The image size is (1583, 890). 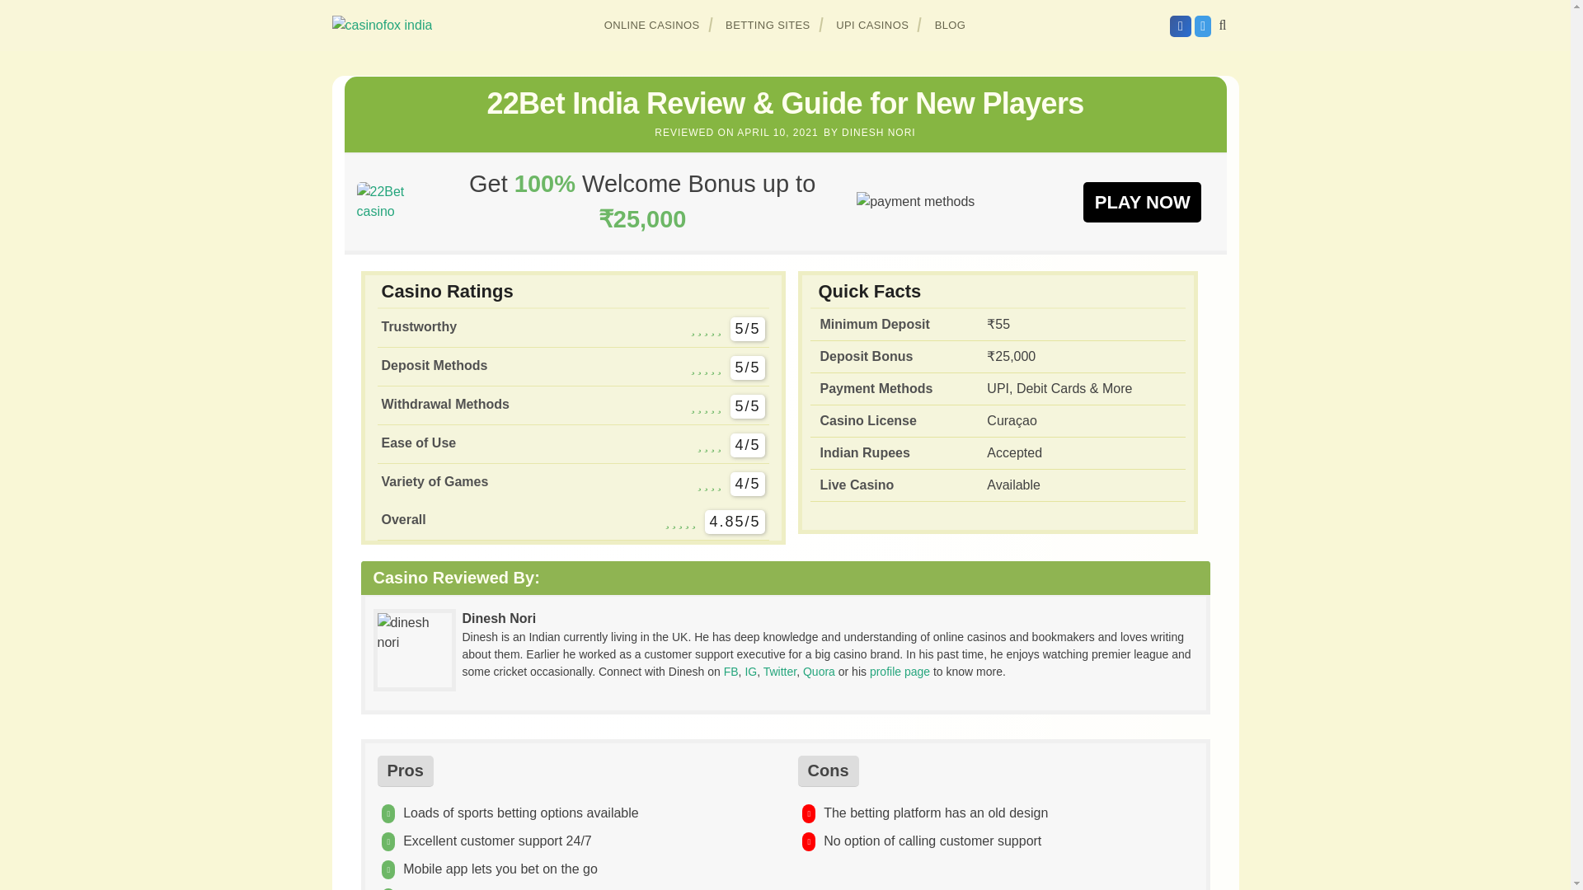 What do you see at coordinates (1142, 201) in the screenshot?
I see `22Bet` at bounding box center [1142, 201].